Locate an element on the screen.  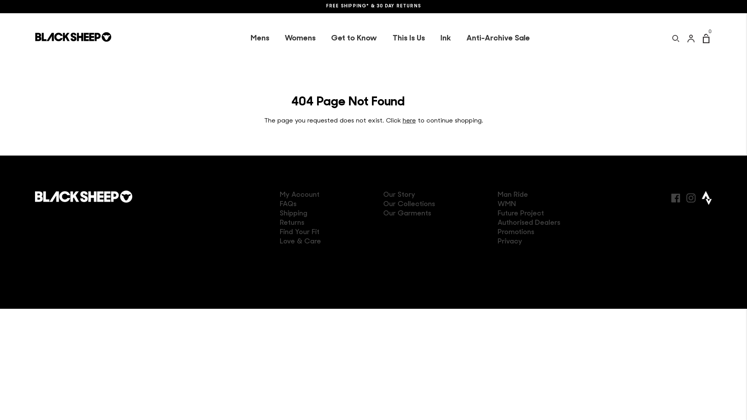
Anti-Archive Sale is located at coordinates (498, 38).